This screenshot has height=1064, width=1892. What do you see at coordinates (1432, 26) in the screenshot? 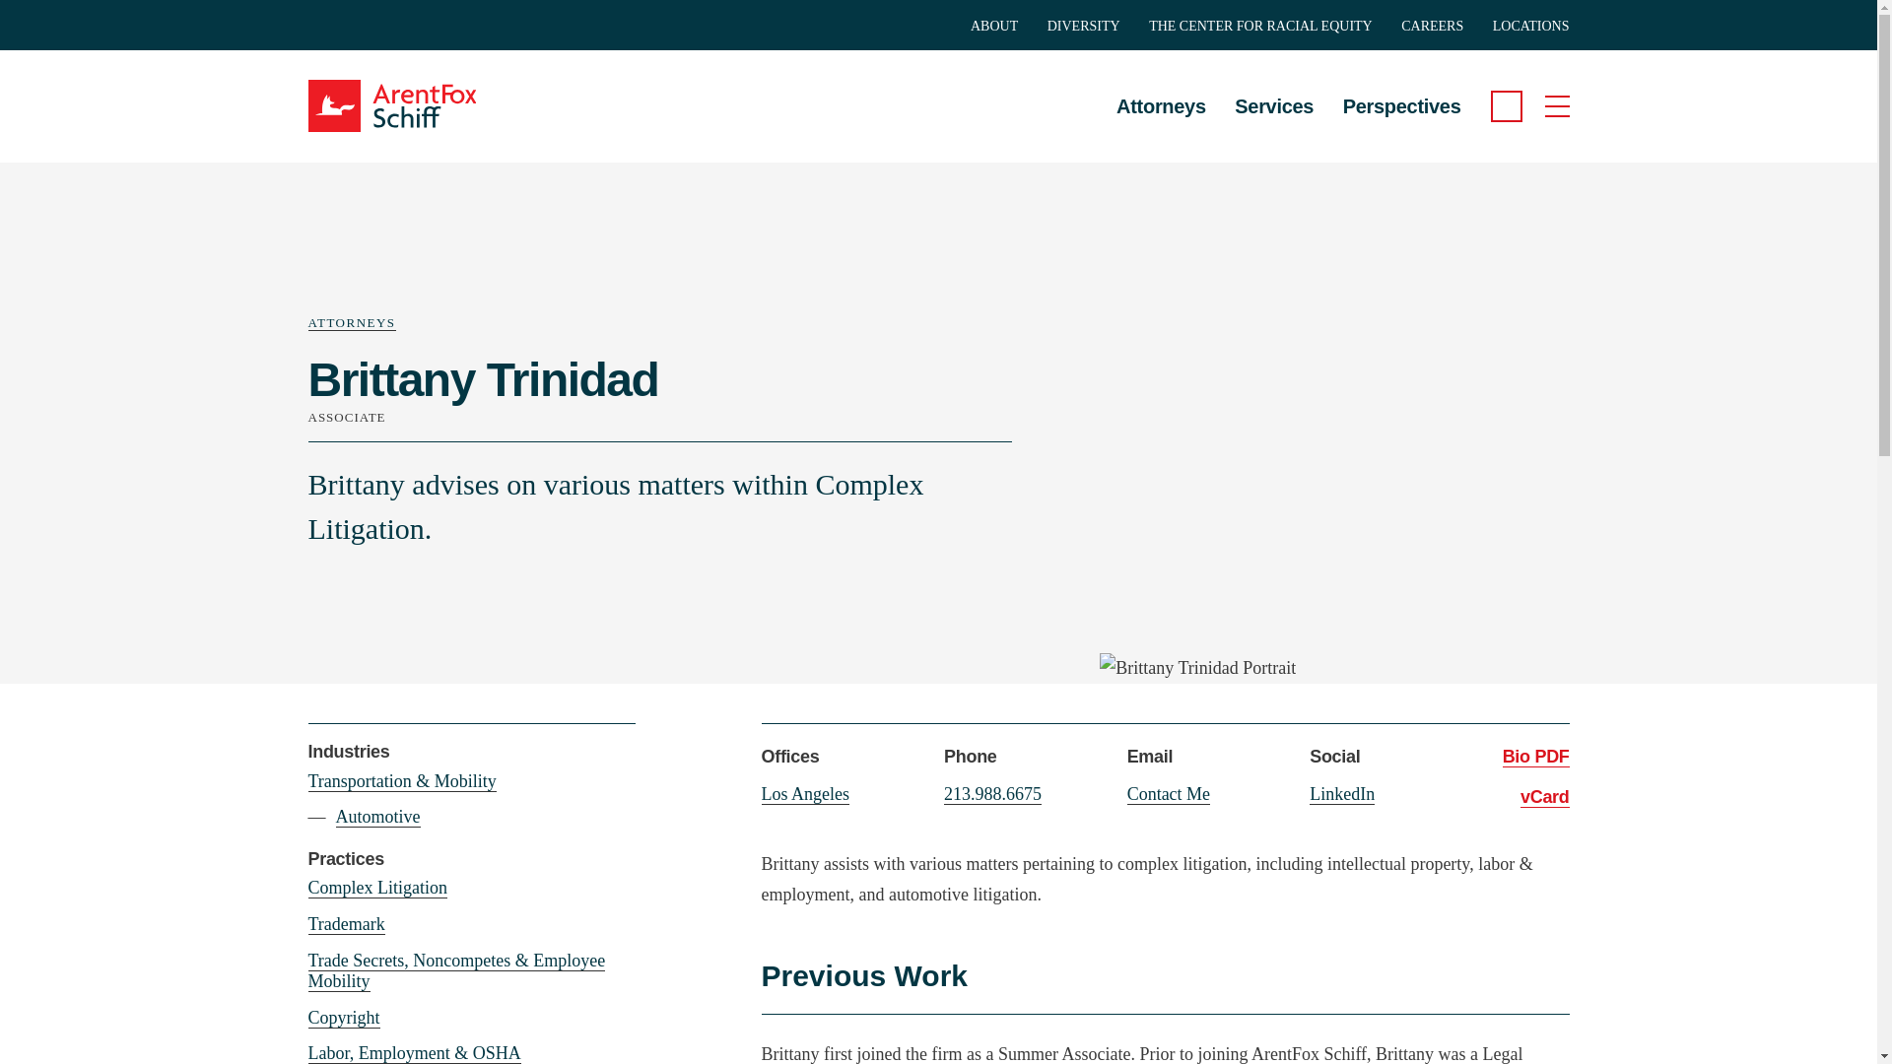
I see `CAREERS` at bounding box center [1432, 26].